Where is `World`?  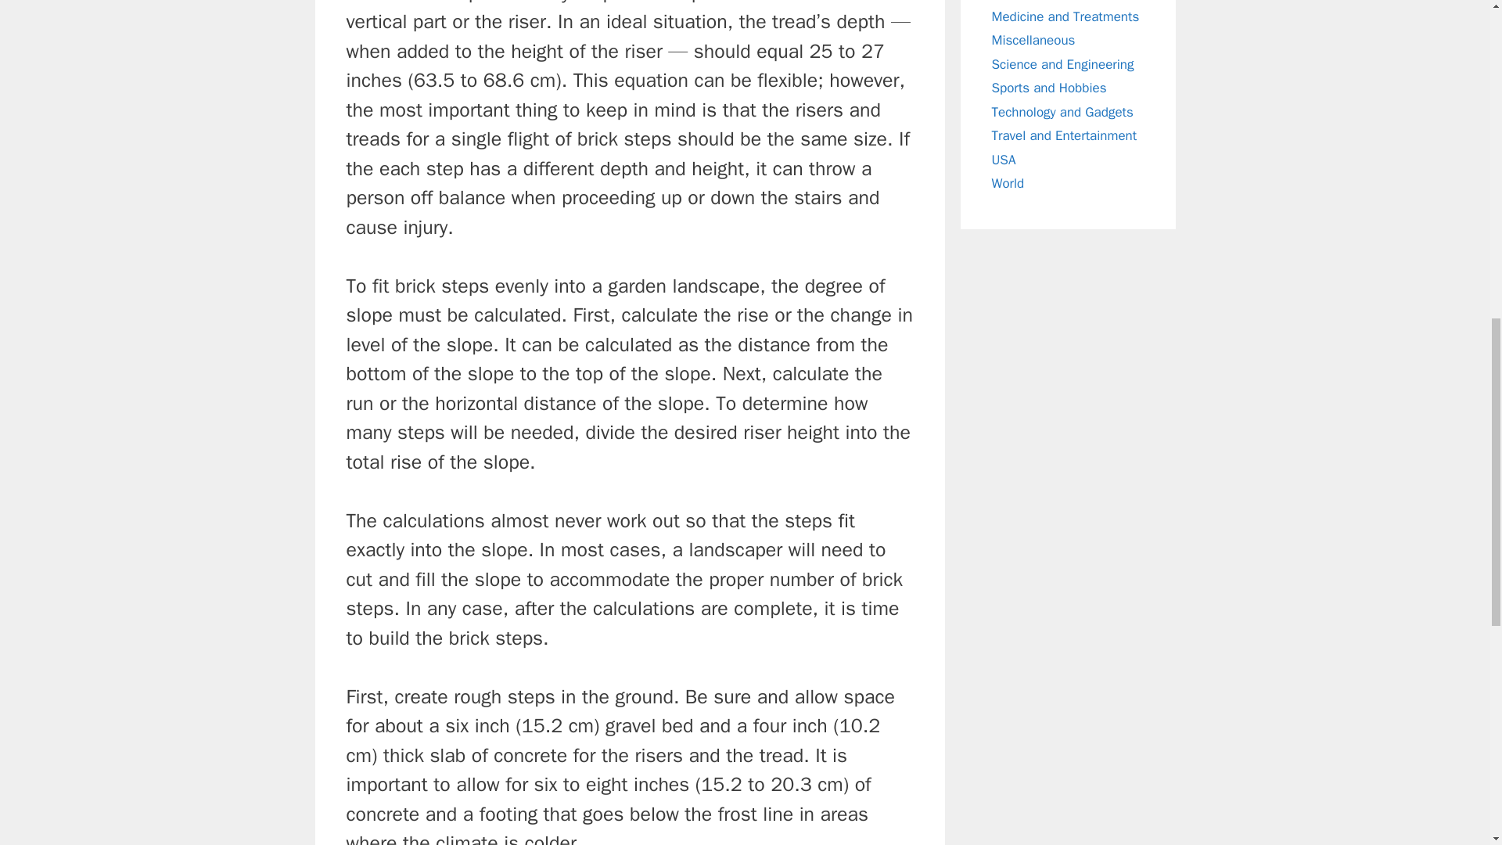
World is located at coordinates (1008, 183).